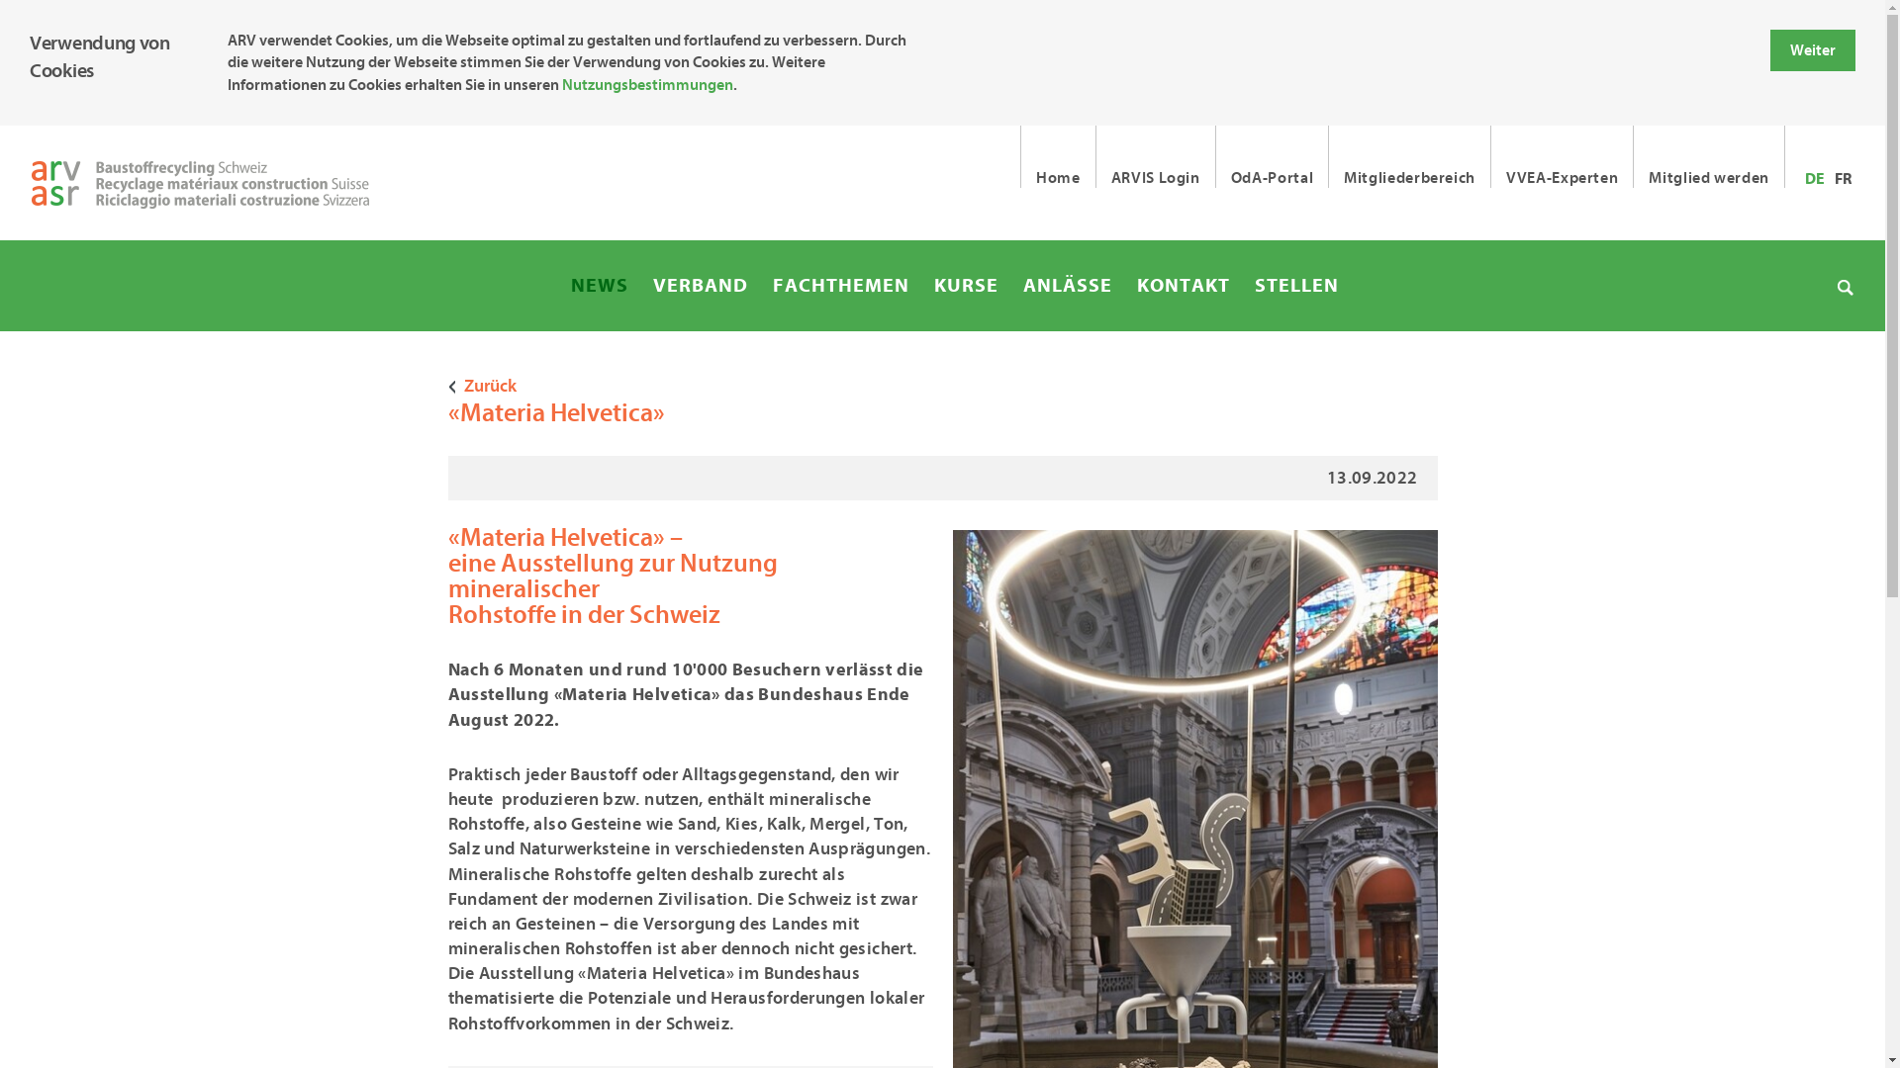 The height and width of the screenshot is (1068, 1900). I want to click on OdA-Portal, so click(1272, 156).